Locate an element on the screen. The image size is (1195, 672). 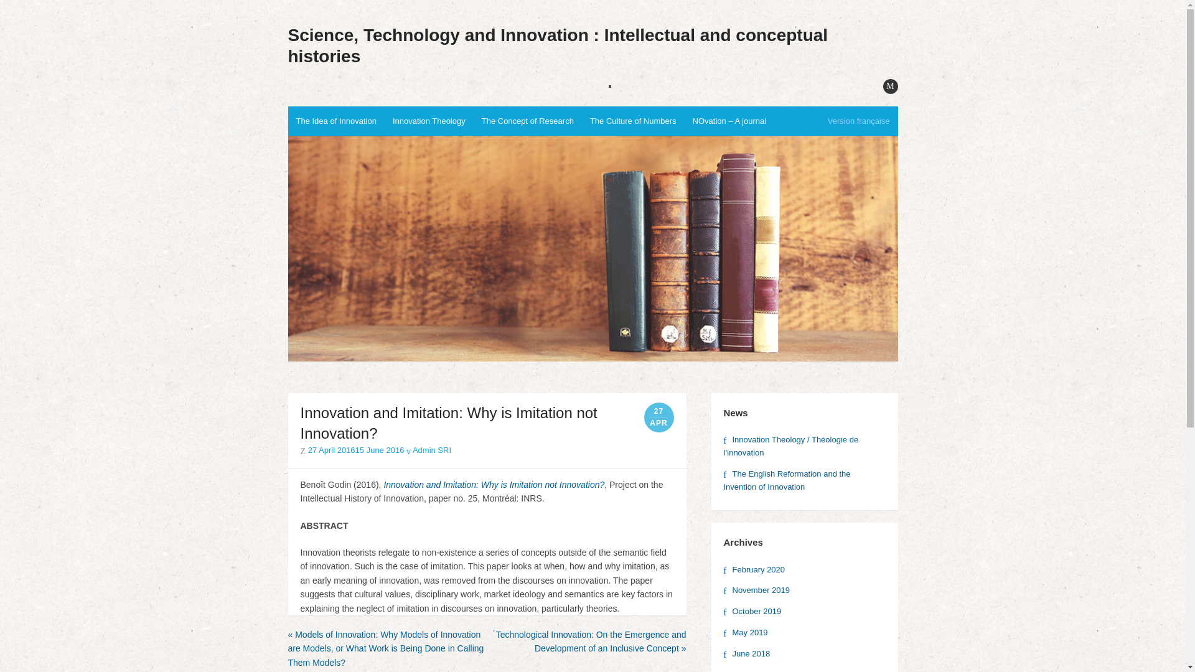
Innovation and Imitation: Why is Imitation not Innovation? is located at coordinates (494, 485).